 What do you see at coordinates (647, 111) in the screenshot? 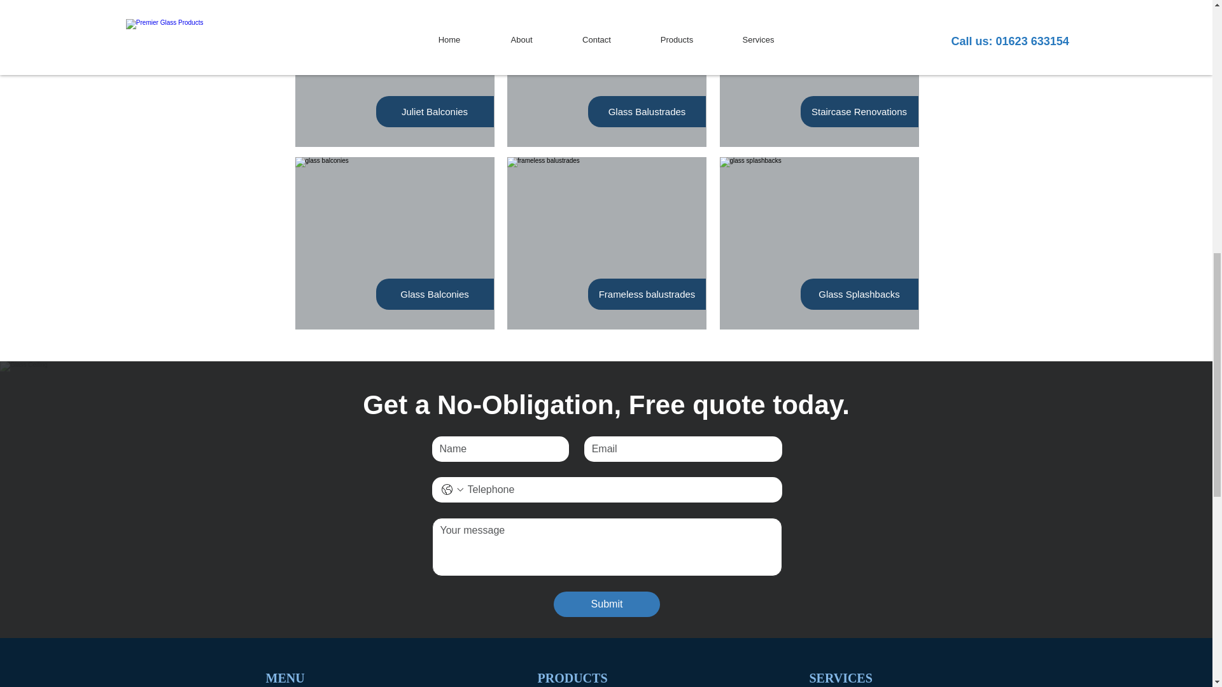
I see `Glass Balustrades` at bounding box center [647, 111].